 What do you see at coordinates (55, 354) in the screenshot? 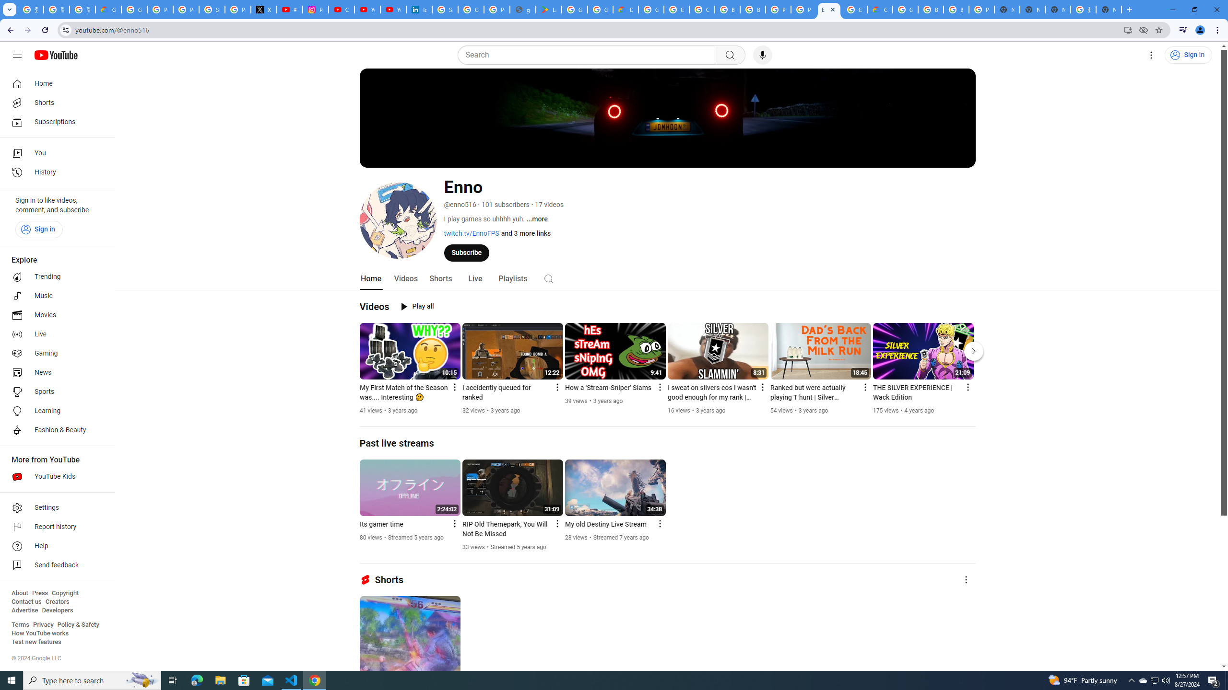
I see `Gaming` at bounding box center [55, 354].